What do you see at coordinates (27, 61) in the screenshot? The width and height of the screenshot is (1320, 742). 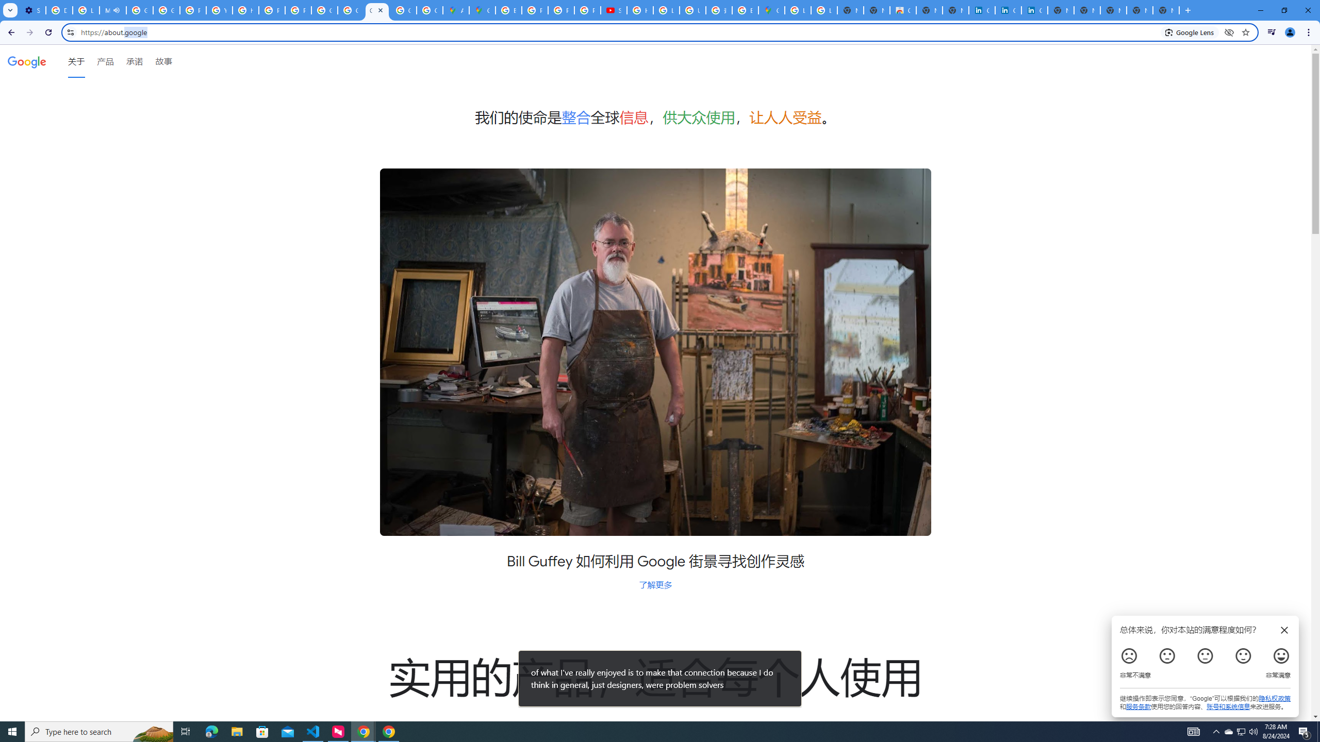 I see `Google` at bounding box center [27, 61].